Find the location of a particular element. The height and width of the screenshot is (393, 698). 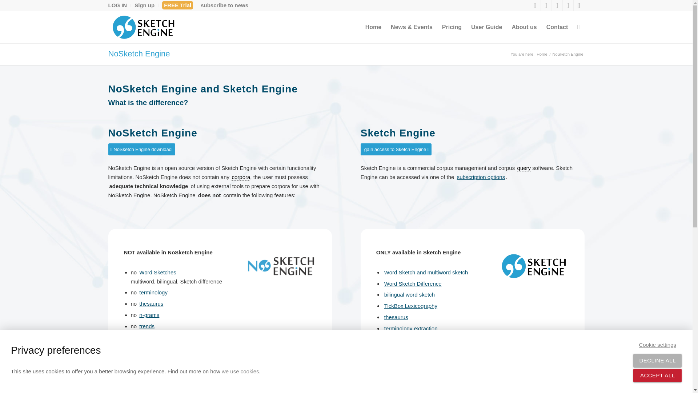

FREE Trial is located at coordinates (177, 5).